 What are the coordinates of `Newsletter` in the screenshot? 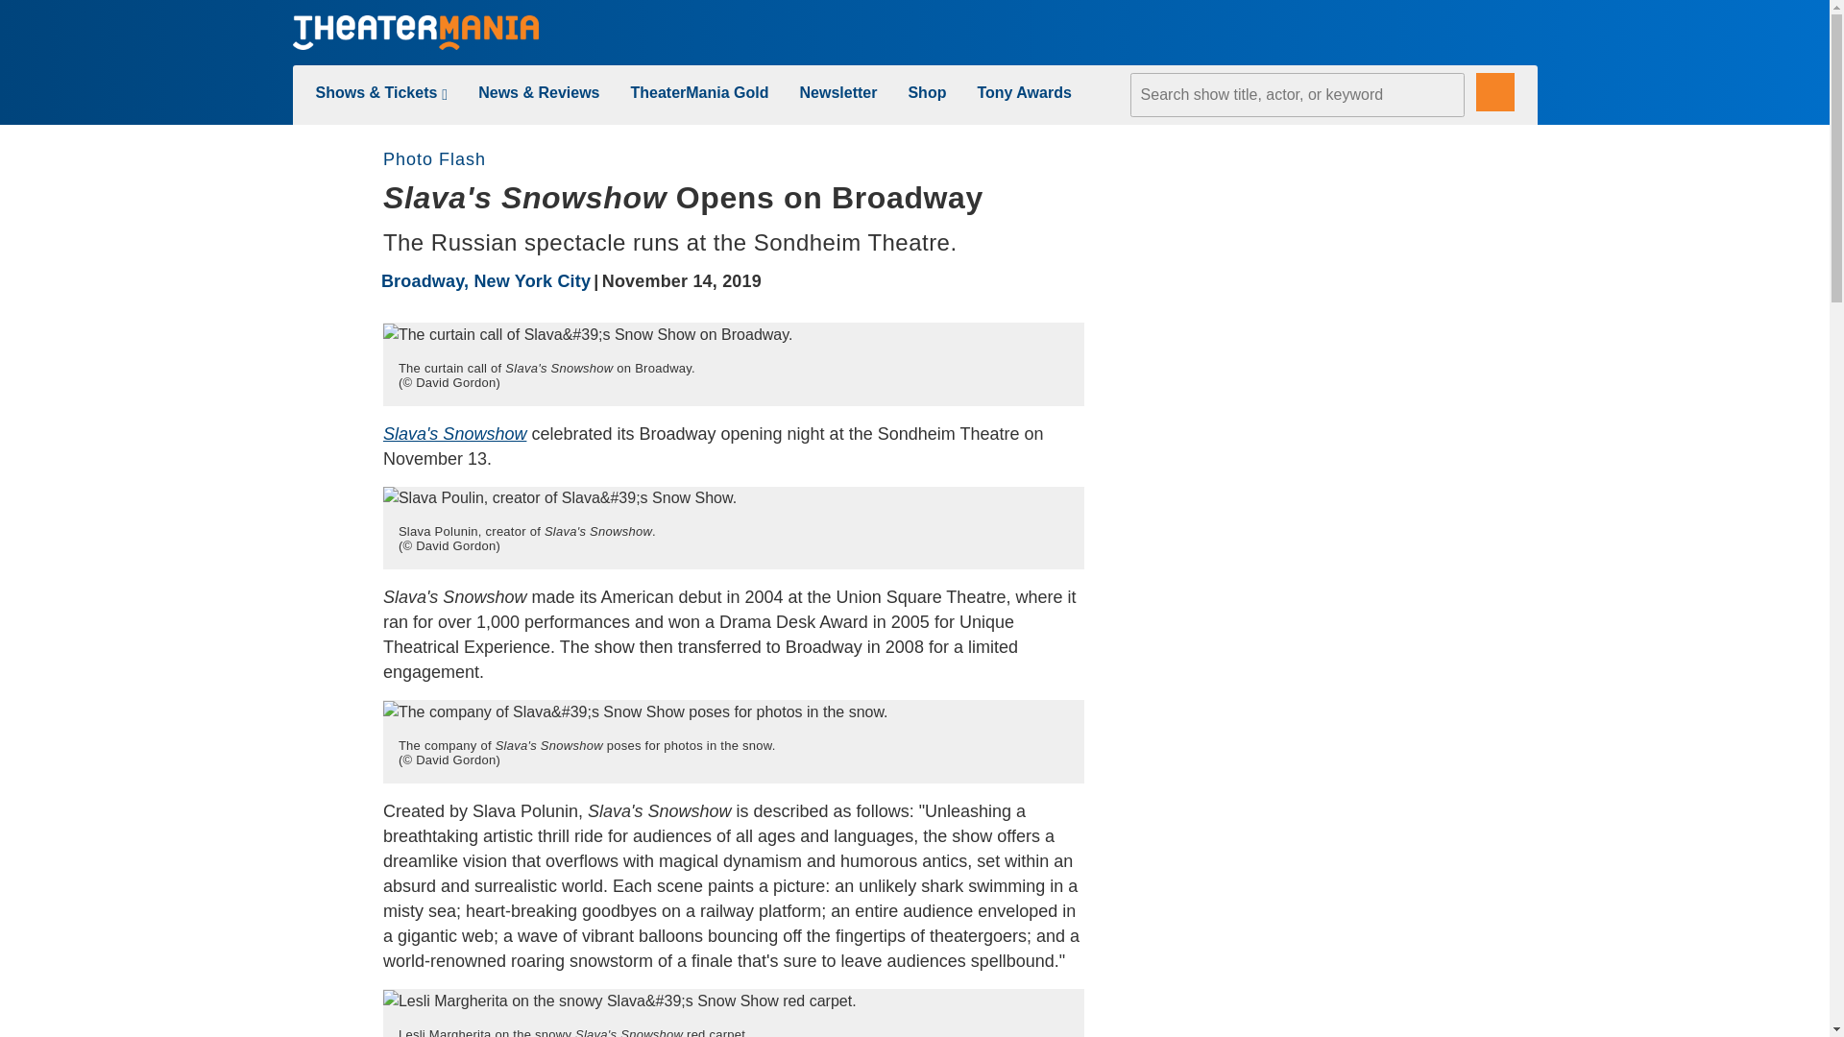 It's located at (838, 92).